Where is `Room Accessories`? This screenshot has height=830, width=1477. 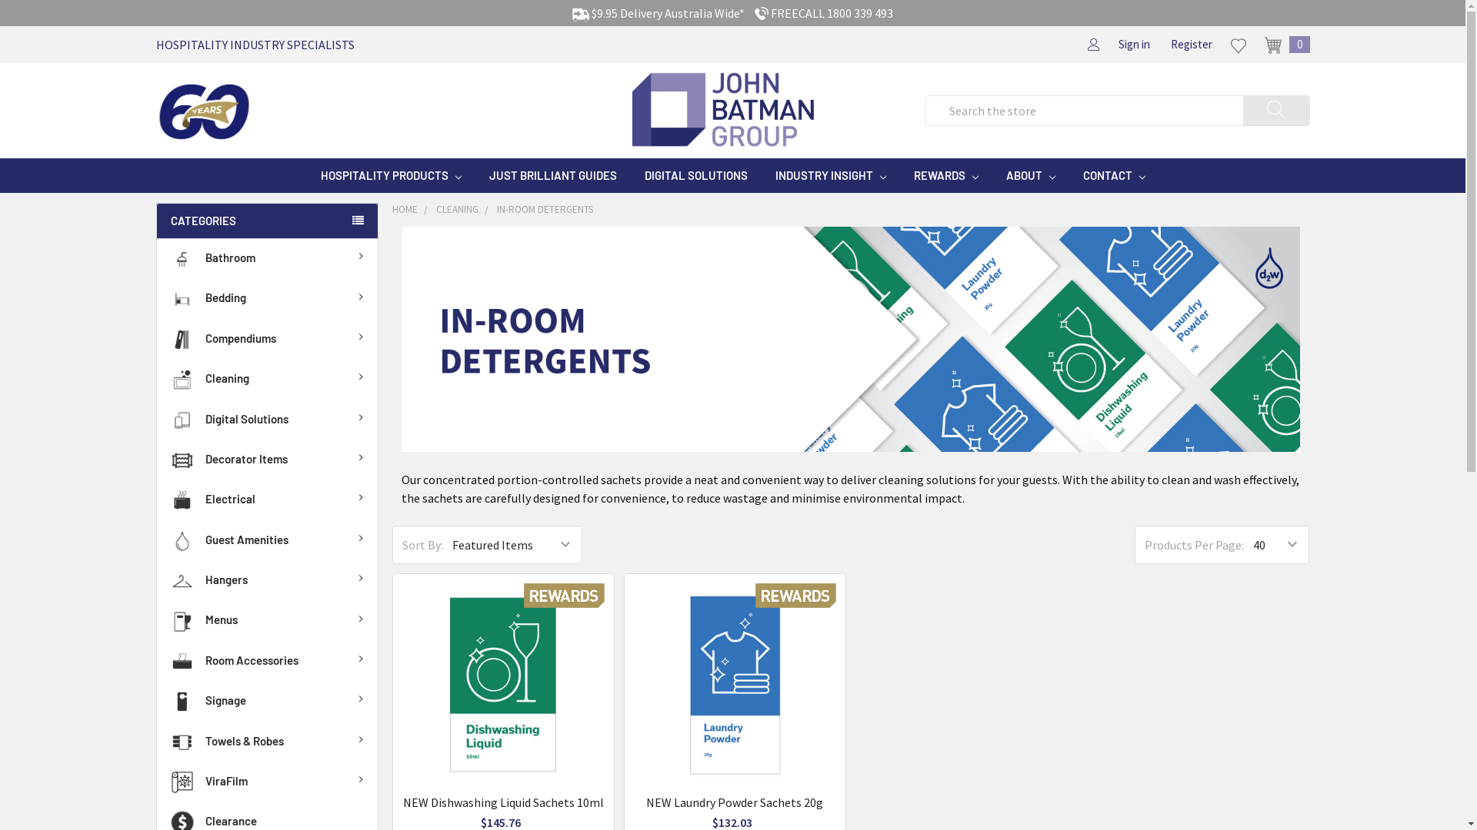 Room Accessories is located at coordinates (268, 662).